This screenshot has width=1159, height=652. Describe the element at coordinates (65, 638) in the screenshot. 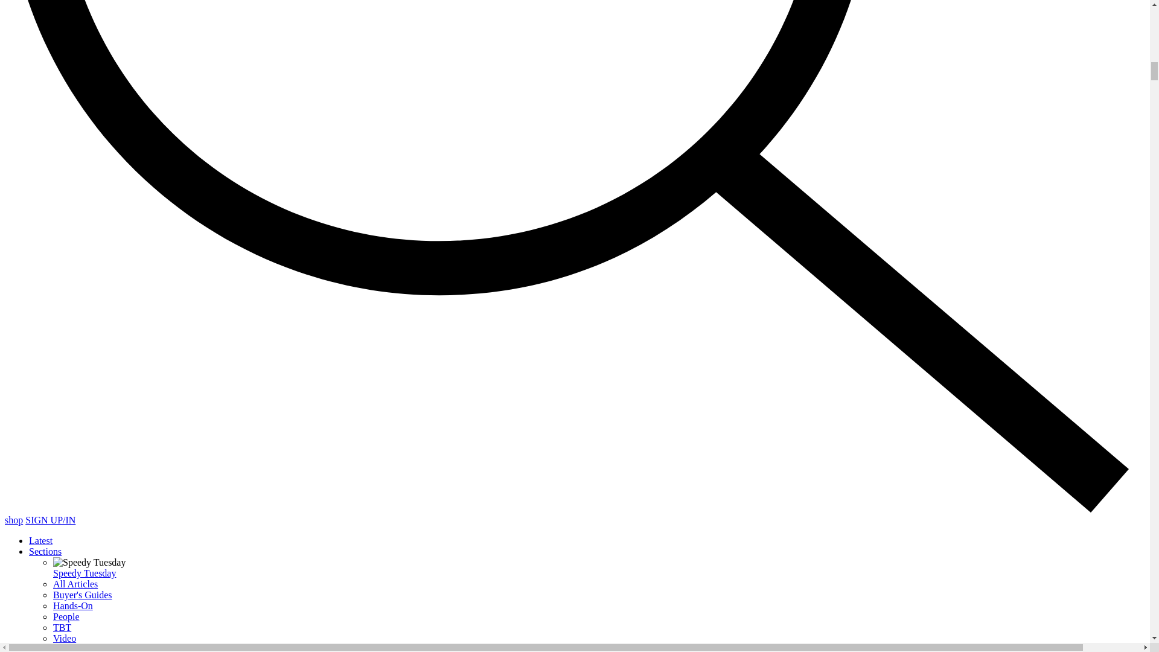

I see `Video` at that location.